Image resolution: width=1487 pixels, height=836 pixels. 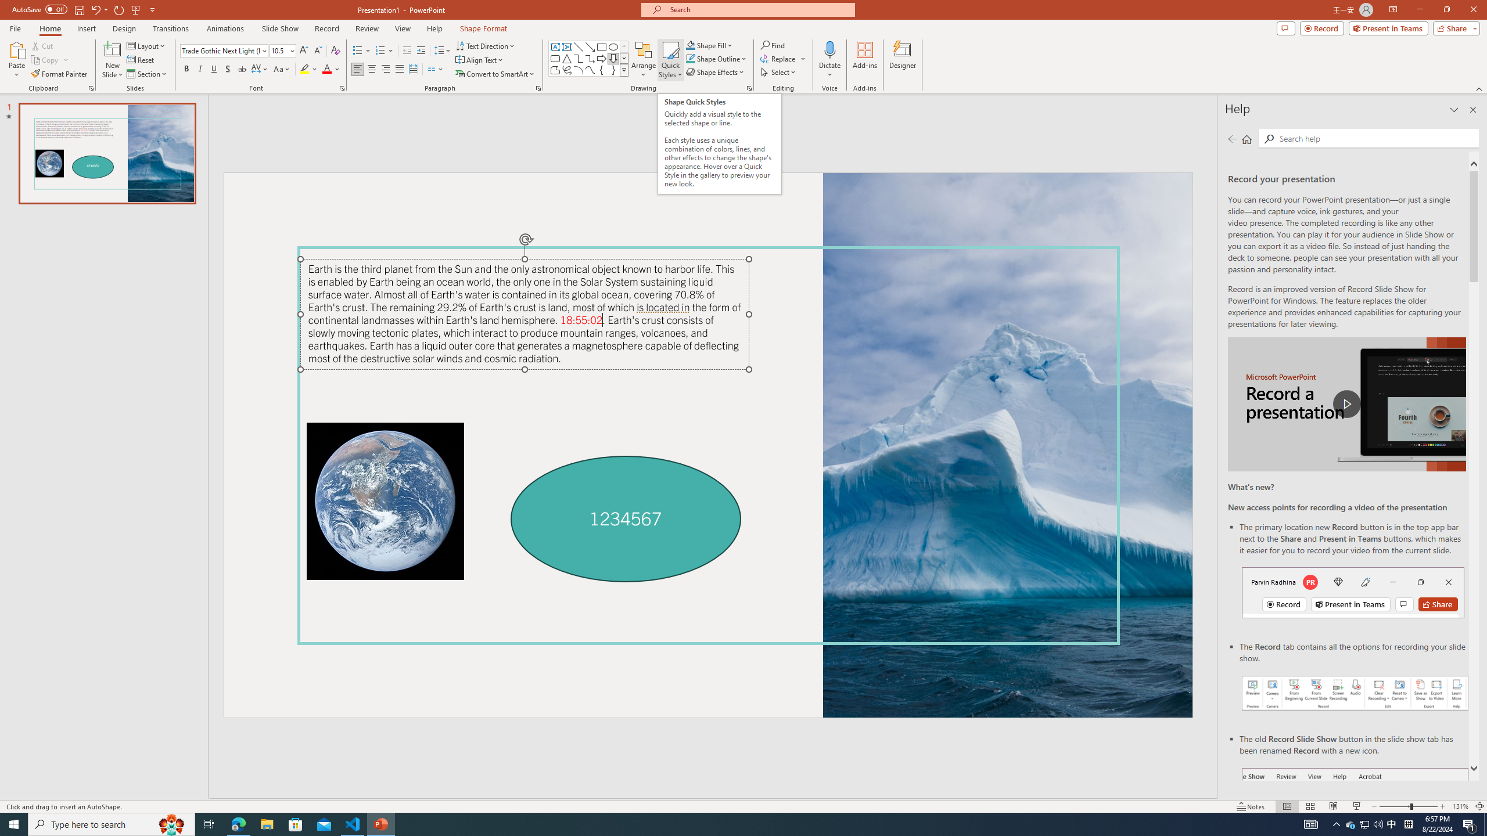 What do you see at coordinates (566, 70) in the screenshot?
I see `Freeform: Scribble` at bounding box center [566, 70].